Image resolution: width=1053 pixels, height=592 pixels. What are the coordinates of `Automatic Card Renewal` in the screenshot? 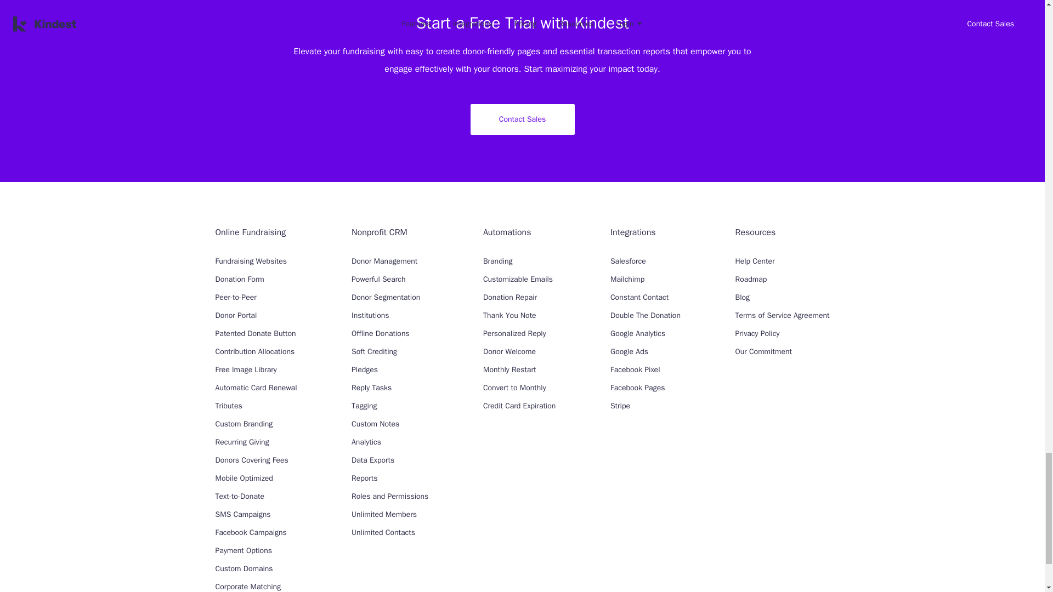 It's located at (256, 388).